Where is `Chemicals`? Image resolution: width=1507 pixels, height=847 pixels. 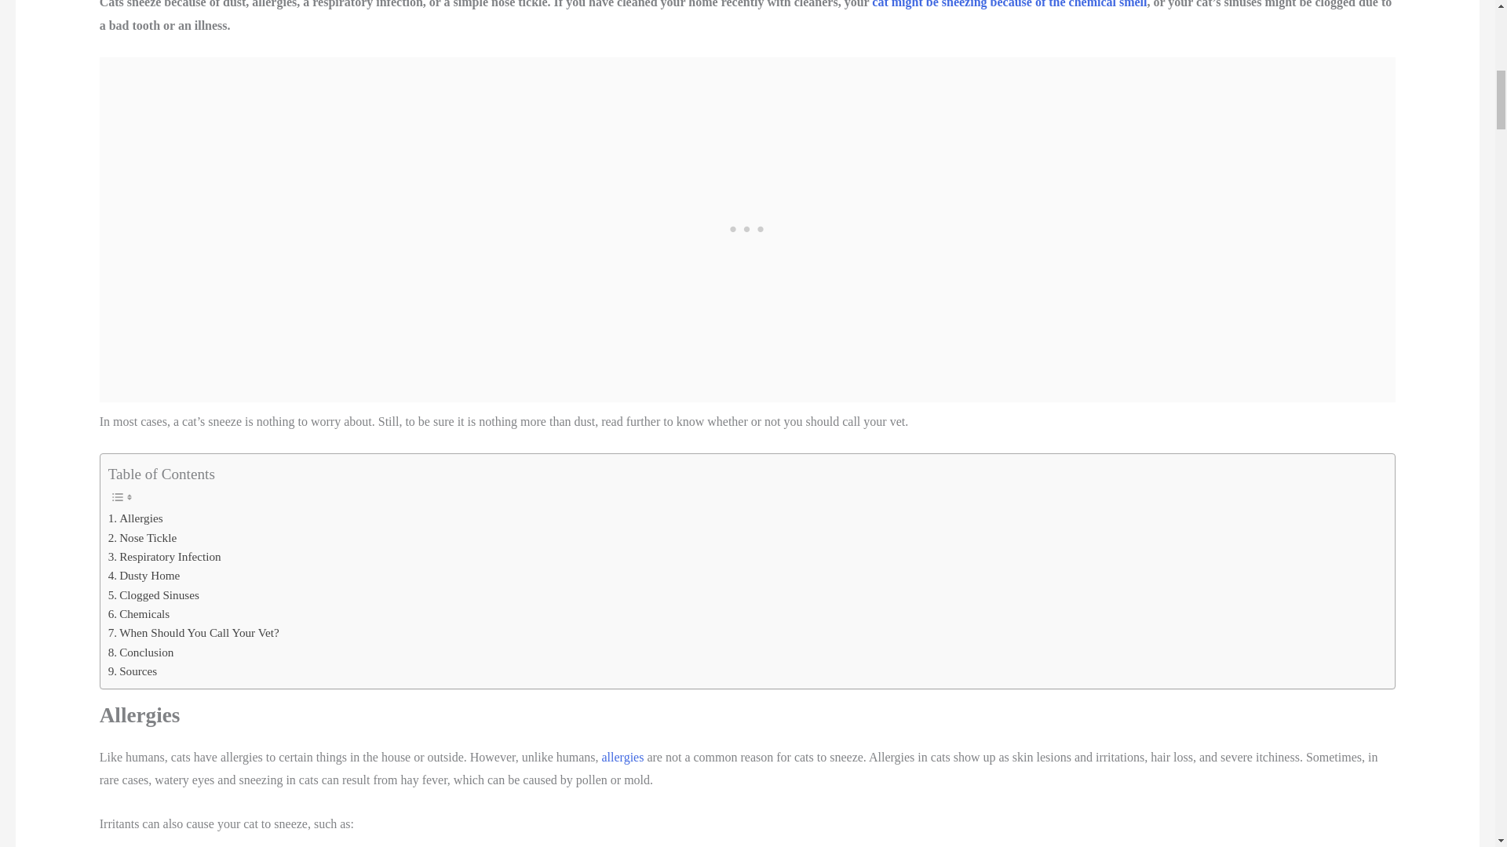 Chemicals is located at coordinates (139, 613).